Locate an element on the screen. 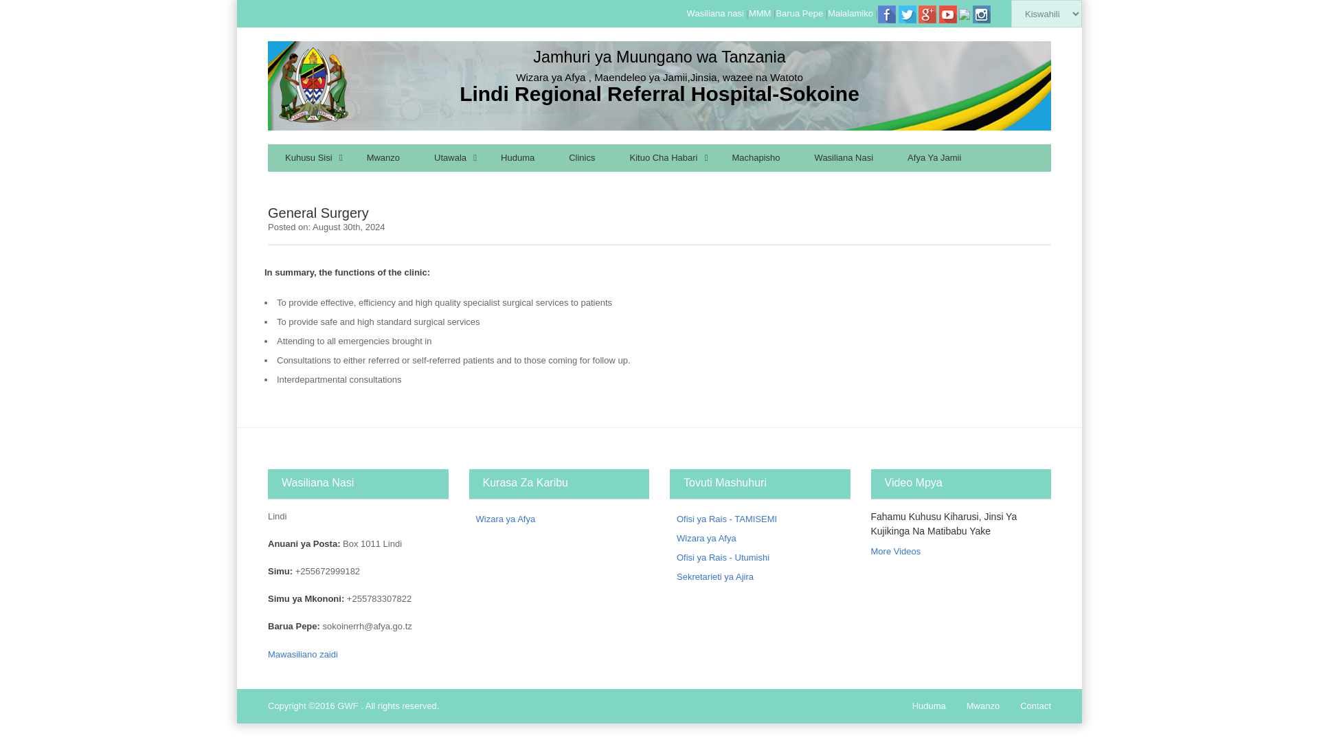 The image size is (1319, 742). MMM is located at coordinates (760, 13).